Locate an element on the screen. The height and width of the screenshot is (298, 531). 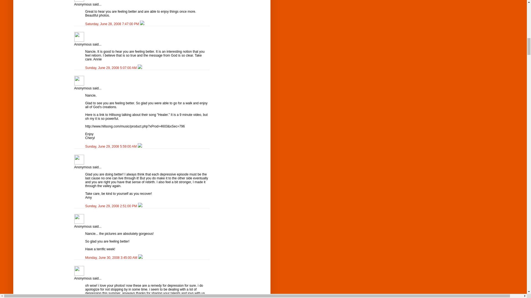
Anonymous is located at coordinates (79, 159).